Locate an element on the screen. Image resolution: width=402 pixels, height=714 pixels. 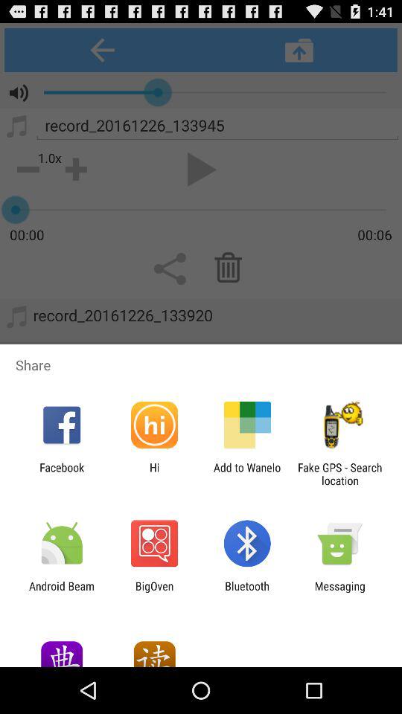
select messaging item is located at coordinates (339, 592).